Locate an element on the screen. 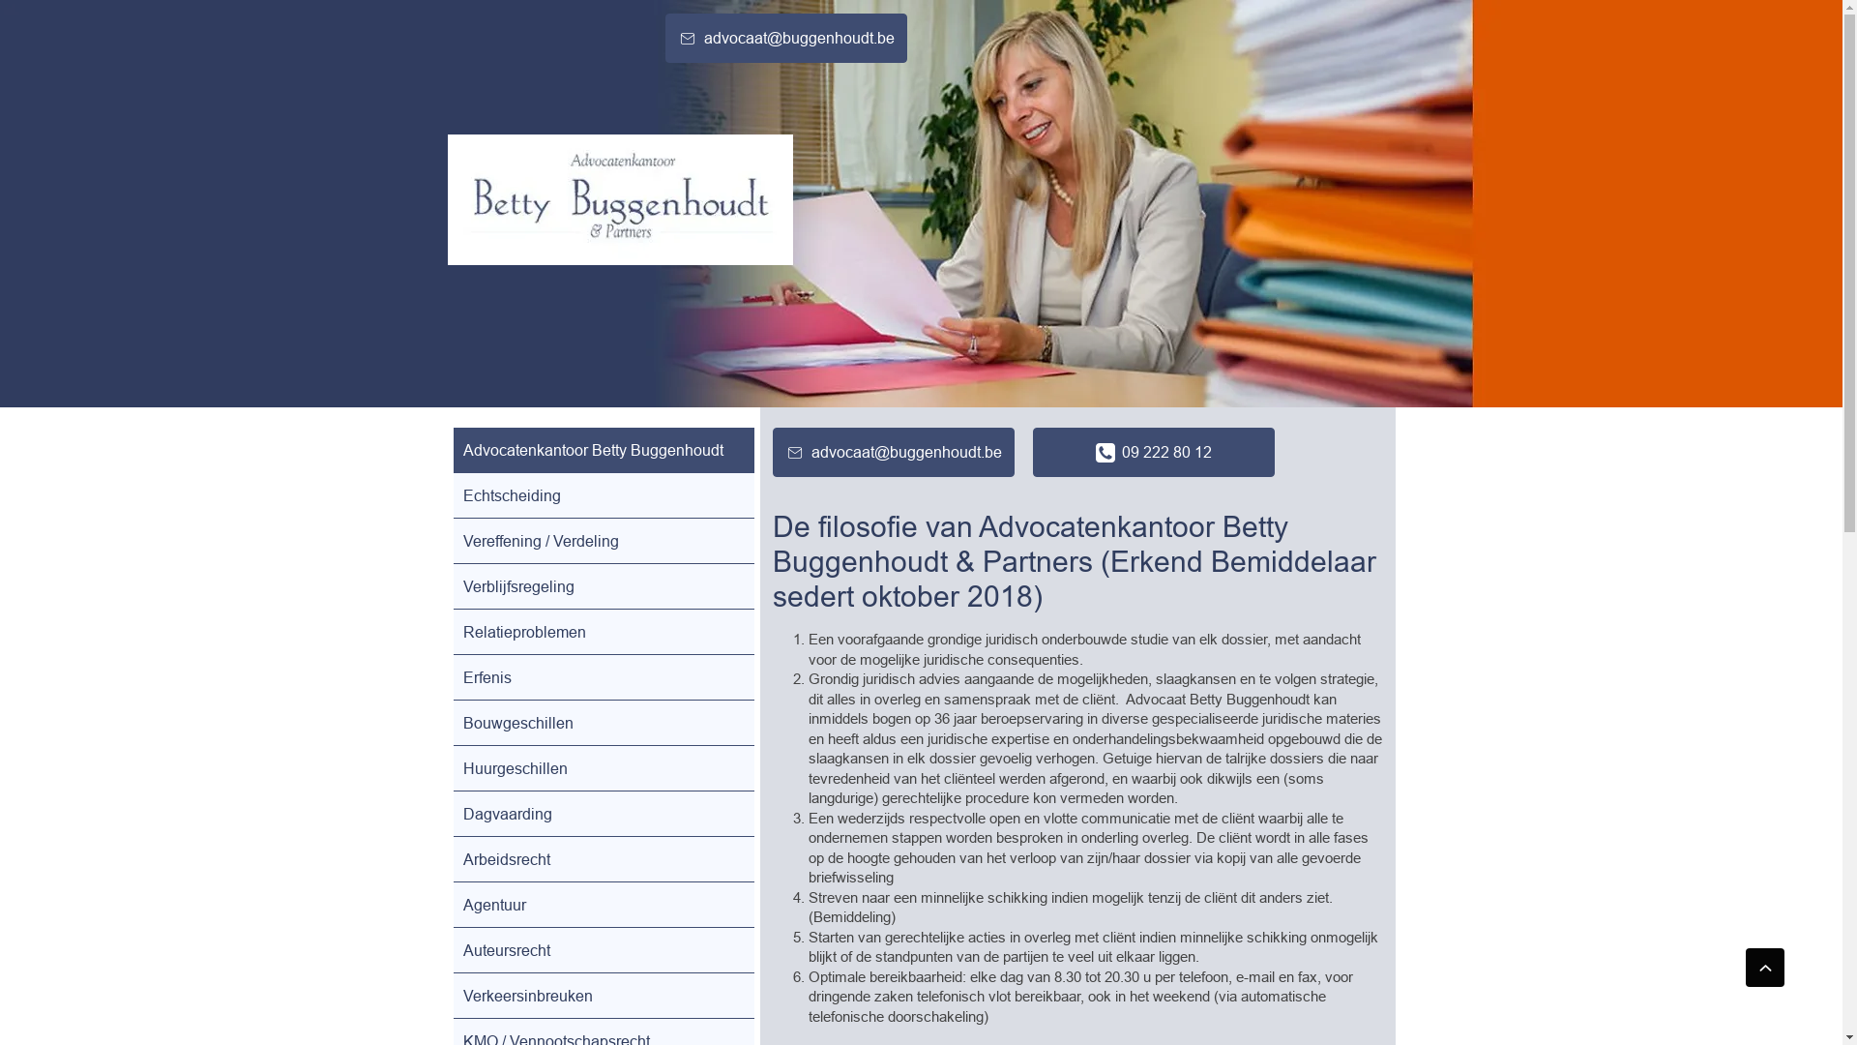 Image resolution: width=1857 pixels, height=1045 pixels. Arbeidsrecht is located at coordinates (604, 859).